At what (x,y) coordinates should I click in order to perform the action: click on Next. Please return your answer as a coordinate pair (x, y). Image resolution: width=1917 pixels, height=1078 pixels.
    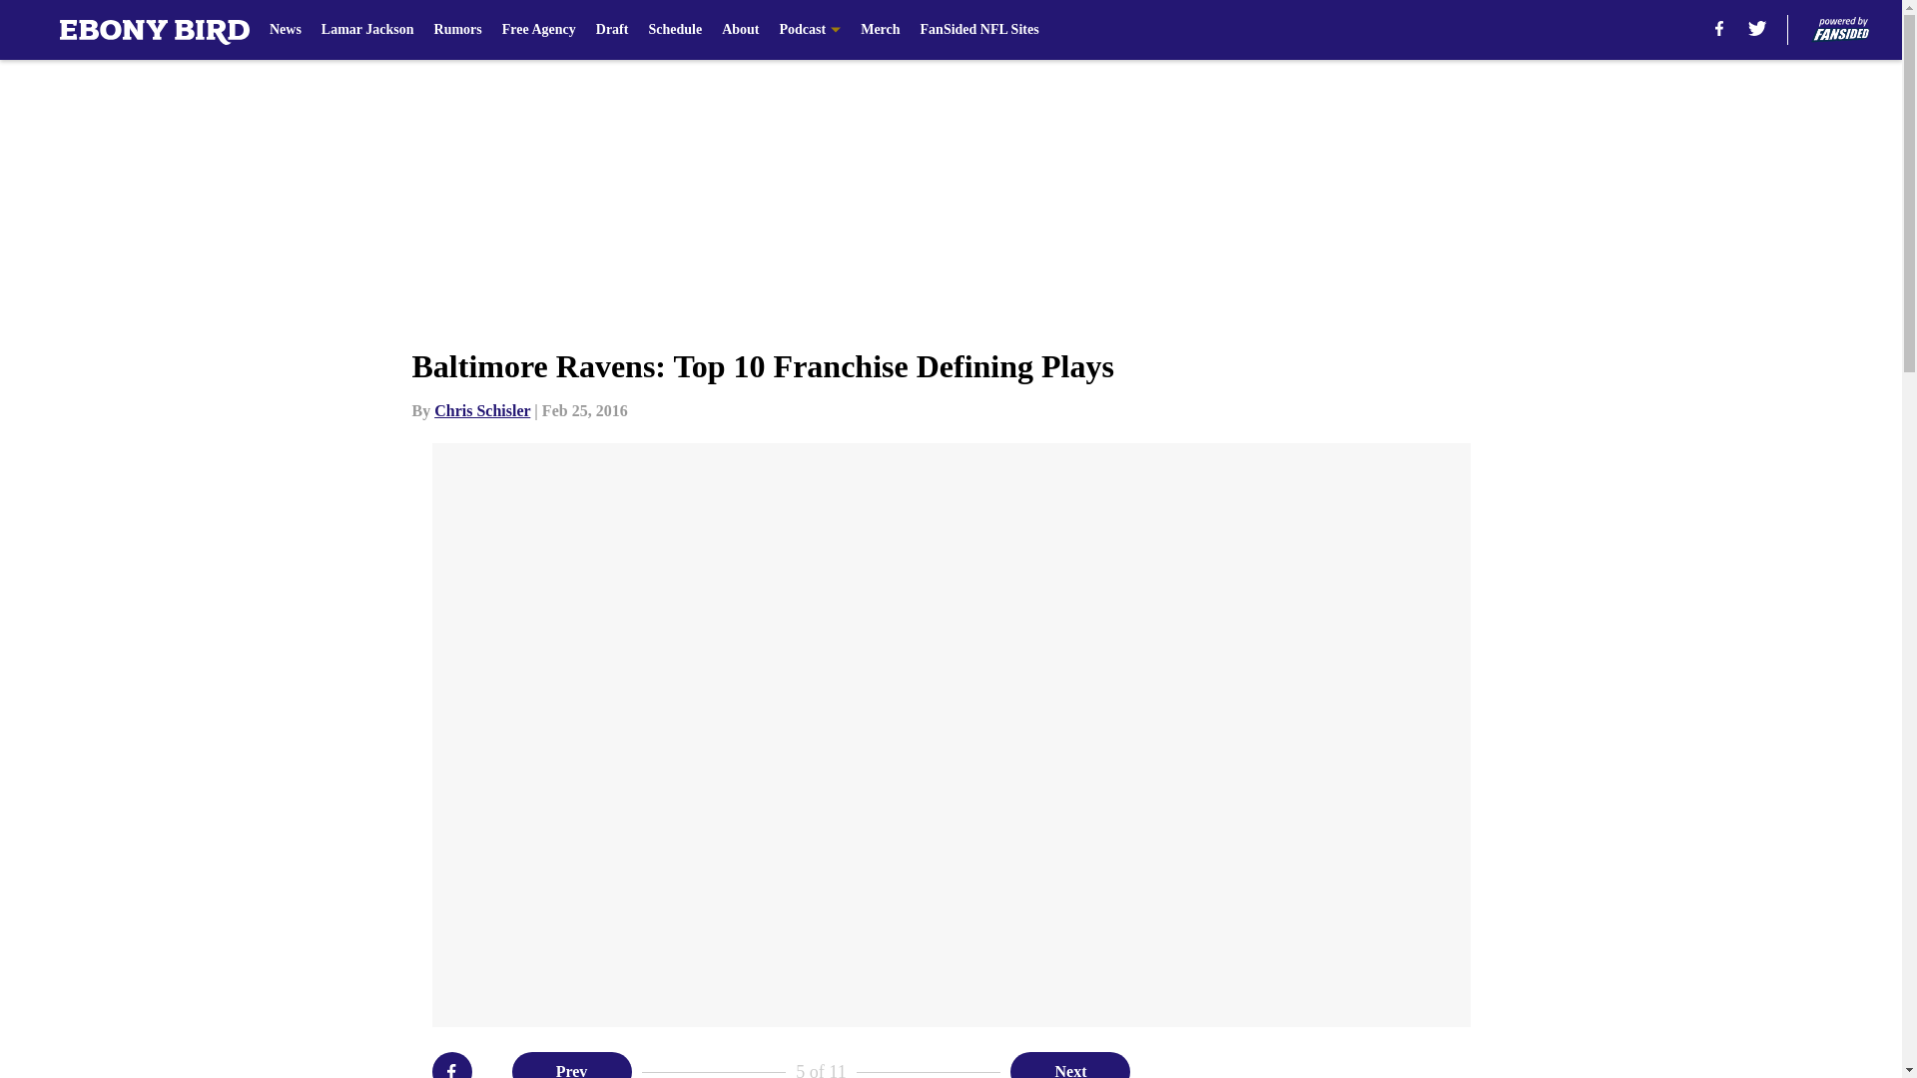
    Looking at the image, I should click on (1070, 1065).